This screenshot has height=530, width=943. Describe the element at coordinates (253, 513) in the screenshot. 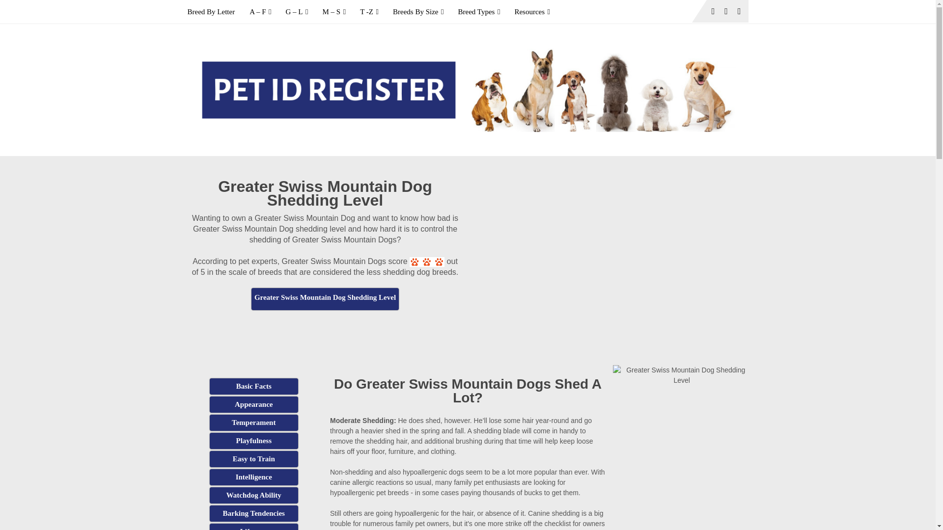

I see `Do Greater Swiss Mountain Dogs bark a lot?` at that location.